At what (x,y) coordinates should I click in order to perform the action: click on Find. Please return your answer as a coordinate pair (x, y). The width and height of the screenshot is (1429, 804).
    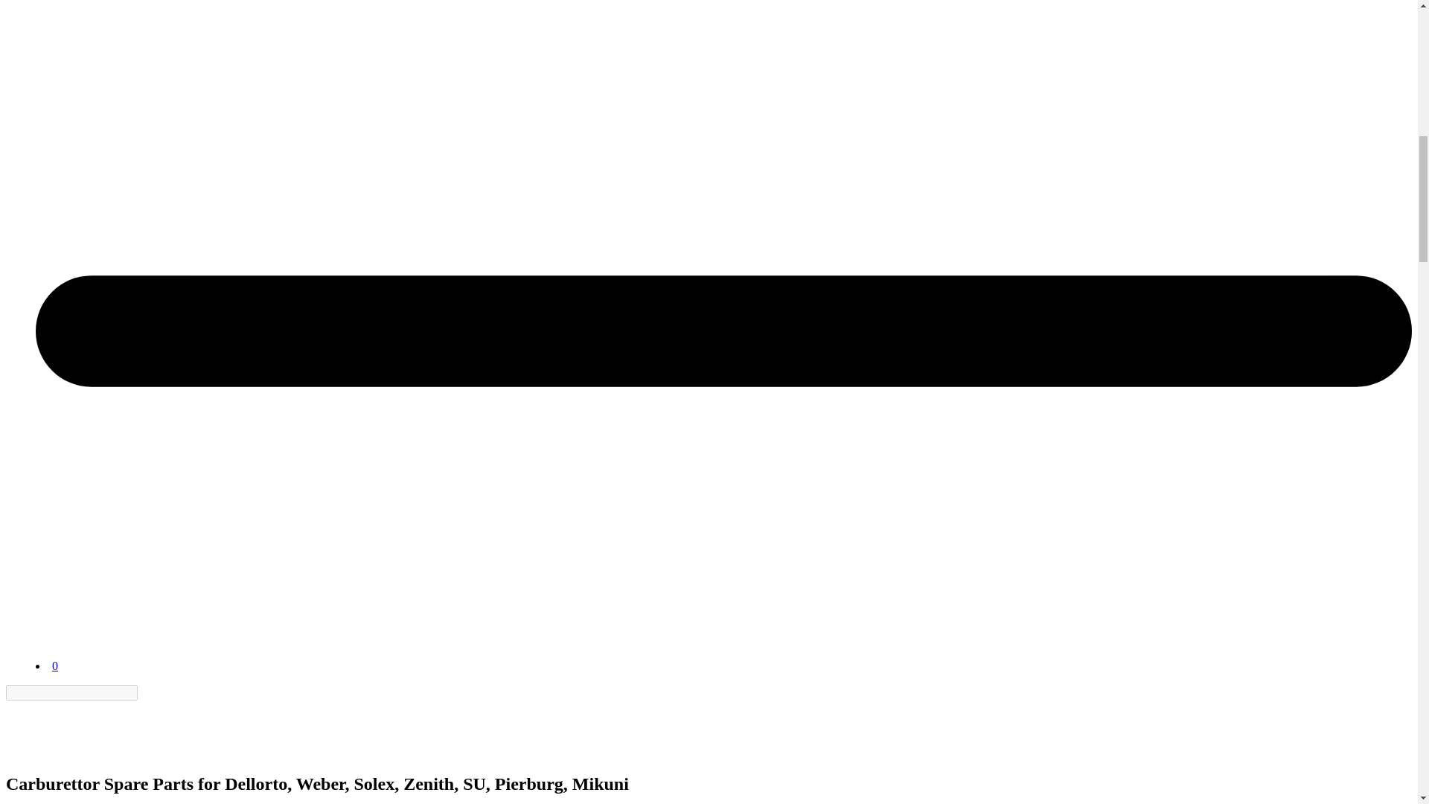
    Looking at the image, I should click on (146, 692).